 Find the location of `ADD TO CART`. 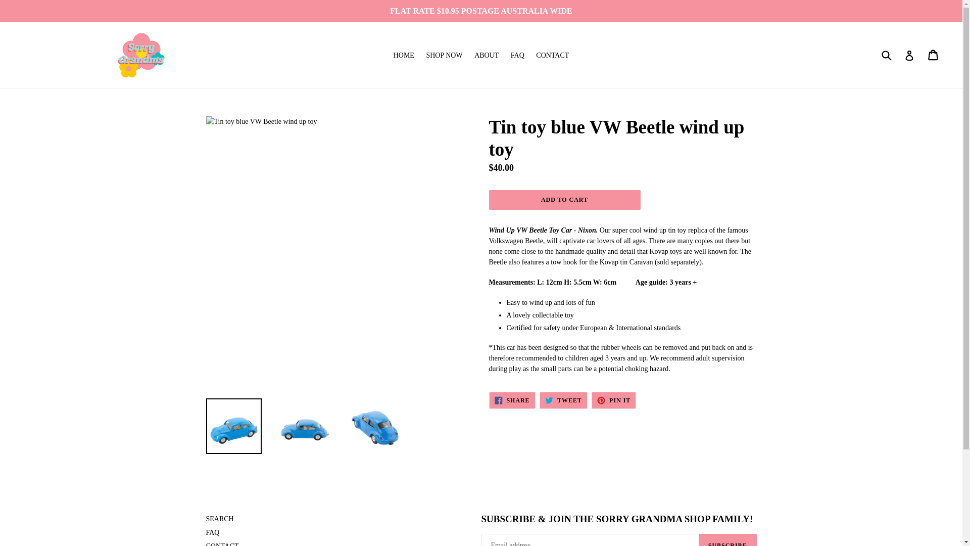

ADD TO CART is located at coordinates (219, 519).